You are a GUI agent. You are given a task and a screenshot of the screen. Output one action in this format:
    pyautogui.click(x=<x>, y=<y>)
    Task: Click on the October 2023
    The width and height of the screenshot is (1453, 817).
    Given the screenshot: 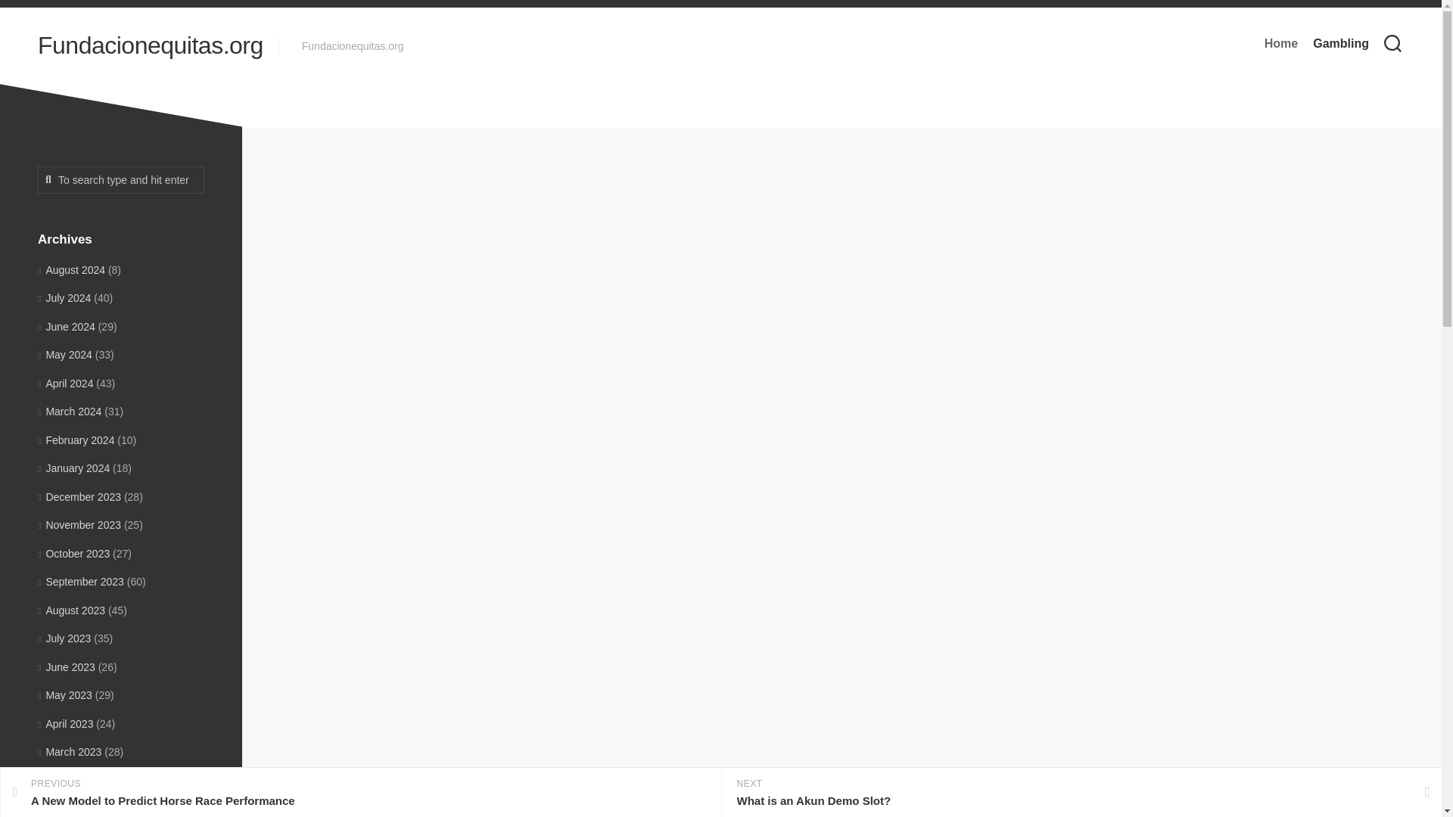 What is the action you would take?
    pyautogui.click(x=73, y=553)
    